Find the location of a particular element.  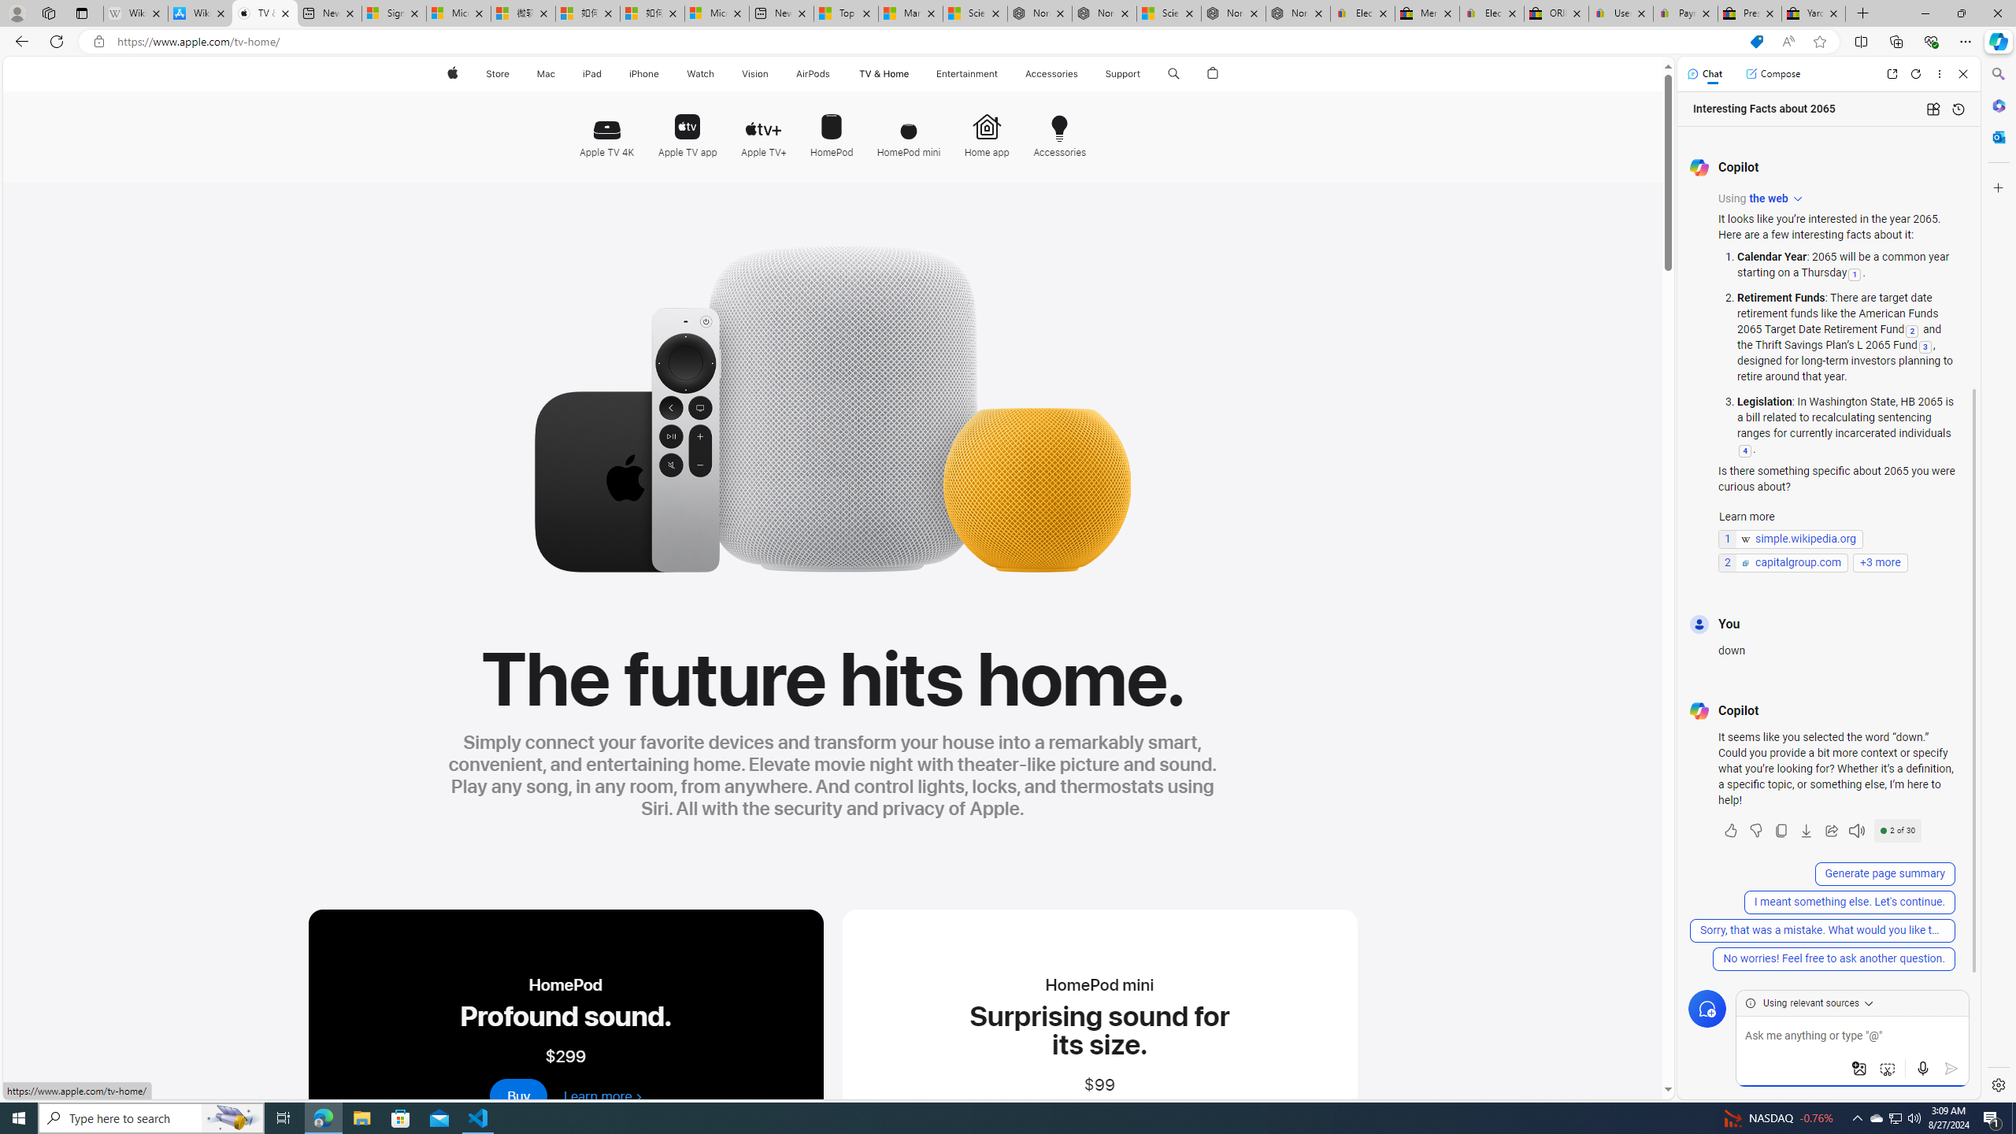

iPad menu is located at coordinates (603, 74).